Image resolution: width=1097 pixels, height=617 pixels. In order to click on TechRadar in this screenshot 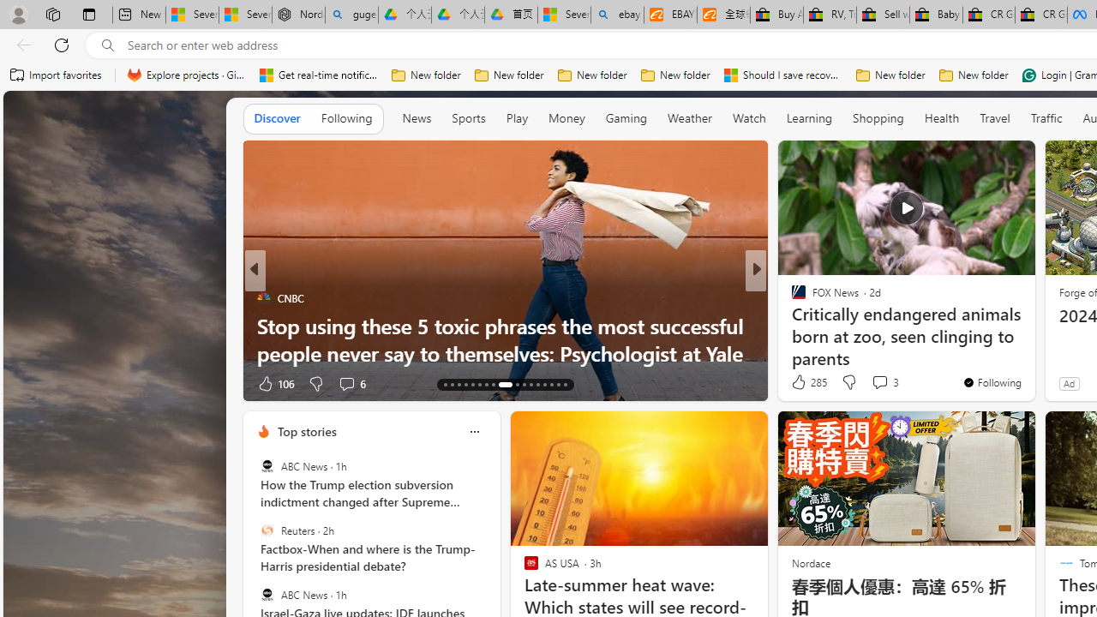, I will do `click(791, 297)`.